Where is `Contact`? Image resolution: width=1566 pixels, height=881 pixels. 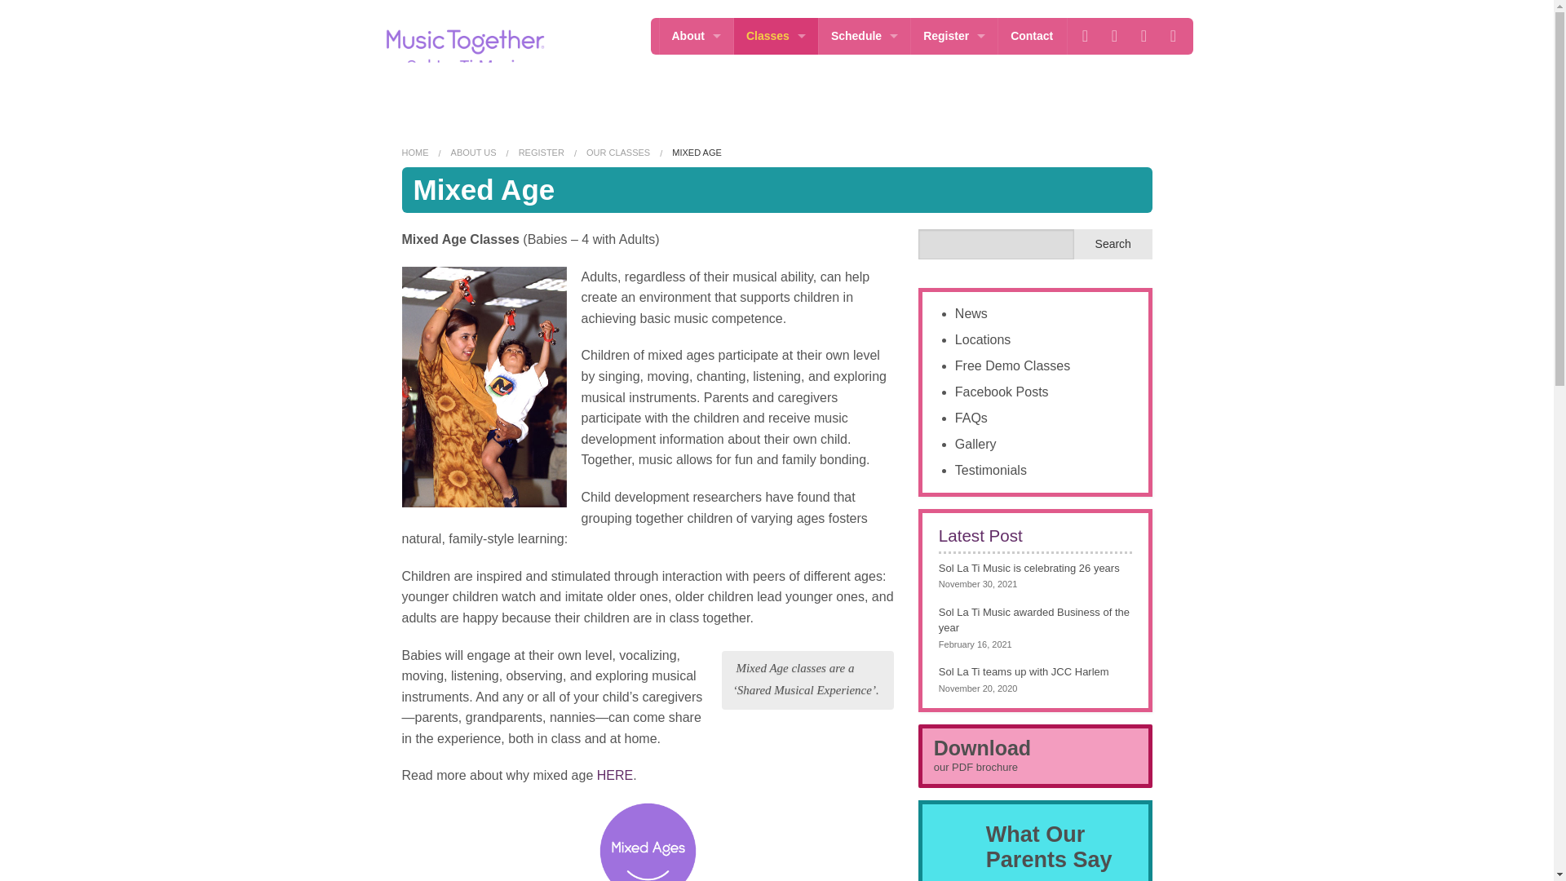
Contact is located at coordinates (1031, 36).